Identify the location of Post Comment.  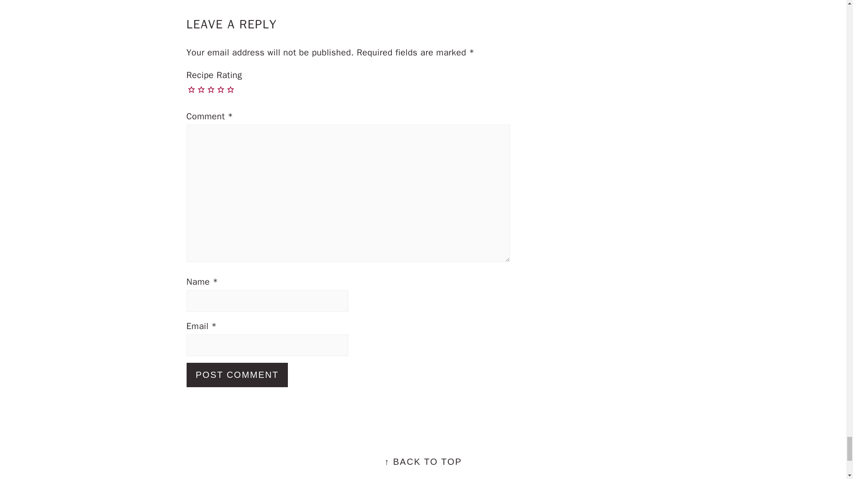
(237, 374).